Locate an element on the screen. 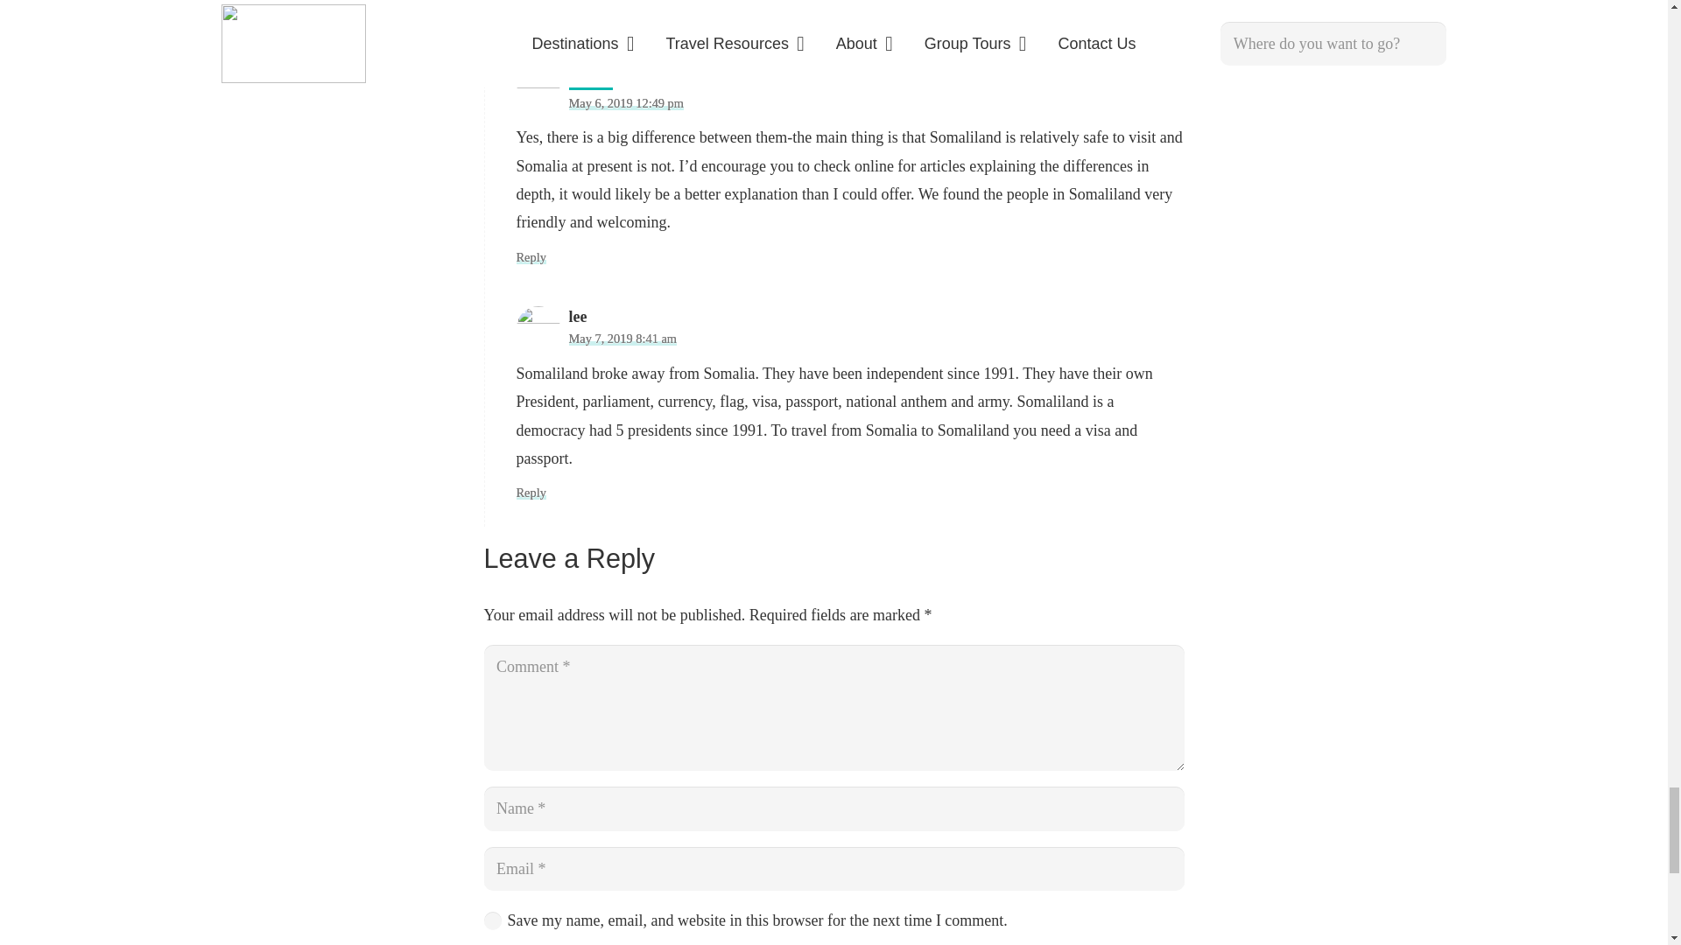 This screenshot has width=1681, height=945. May 6, 2019 12:49 pm is located at coordinates (627, 103).